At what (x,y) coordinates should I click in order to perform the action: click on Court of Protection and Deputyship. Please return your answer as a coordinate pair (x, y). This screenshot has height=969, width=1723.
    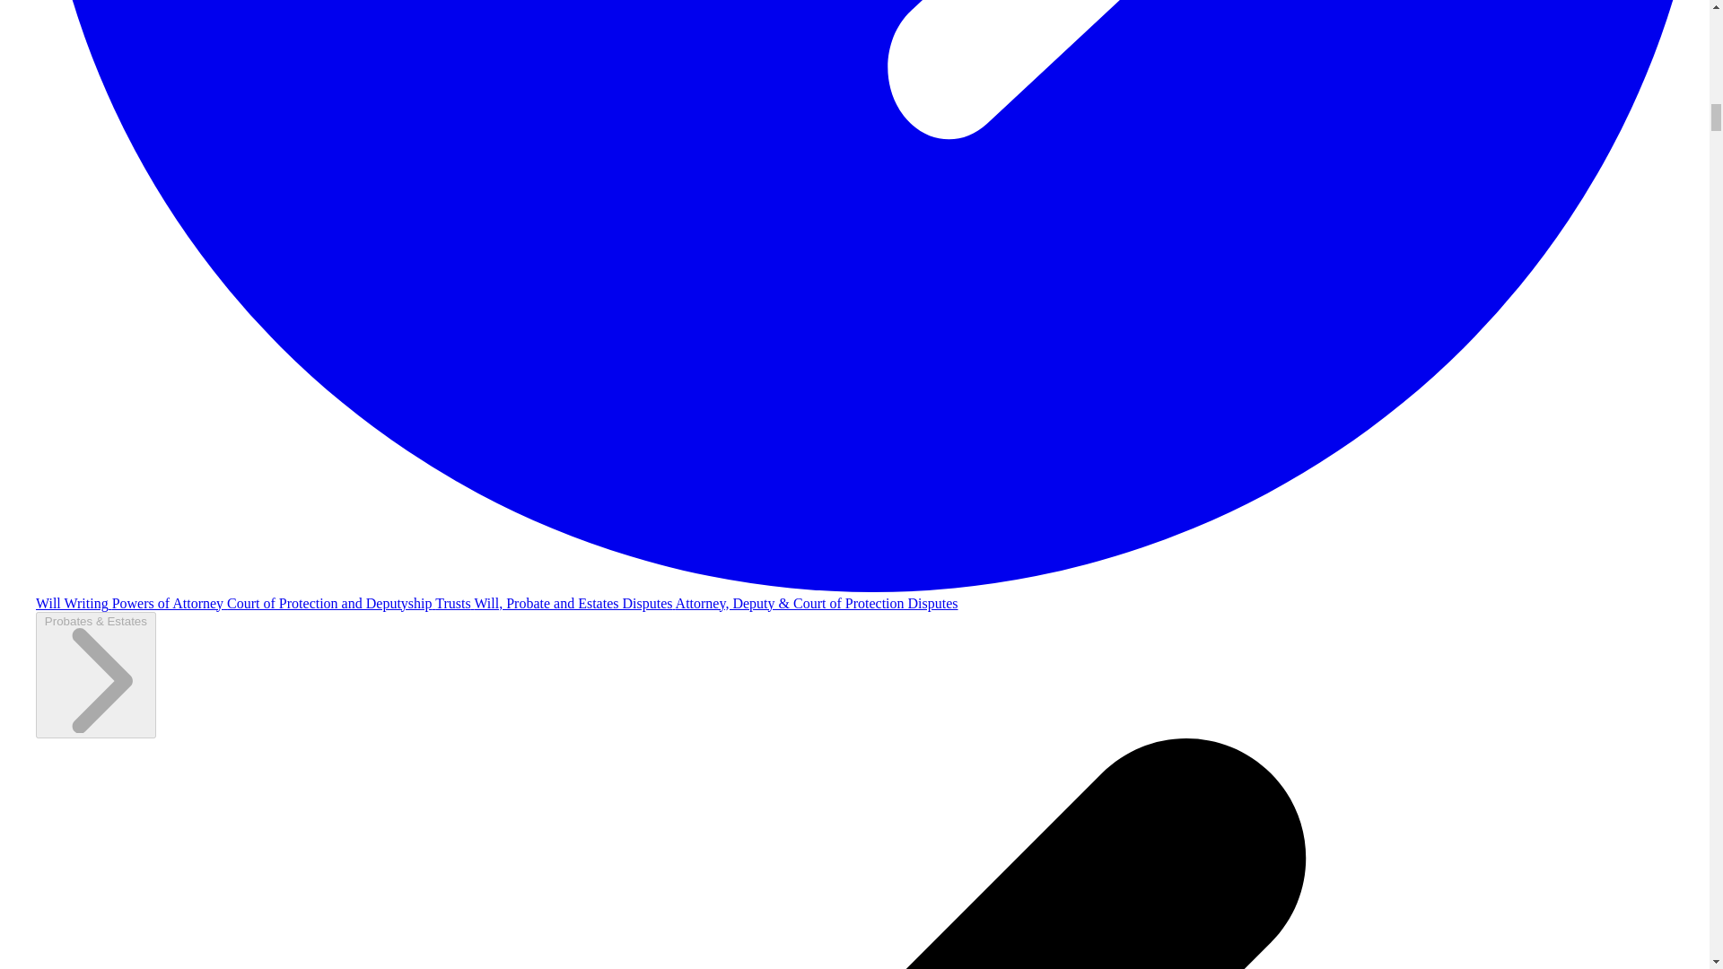
    Looking at the image, I should click on (331, 603).